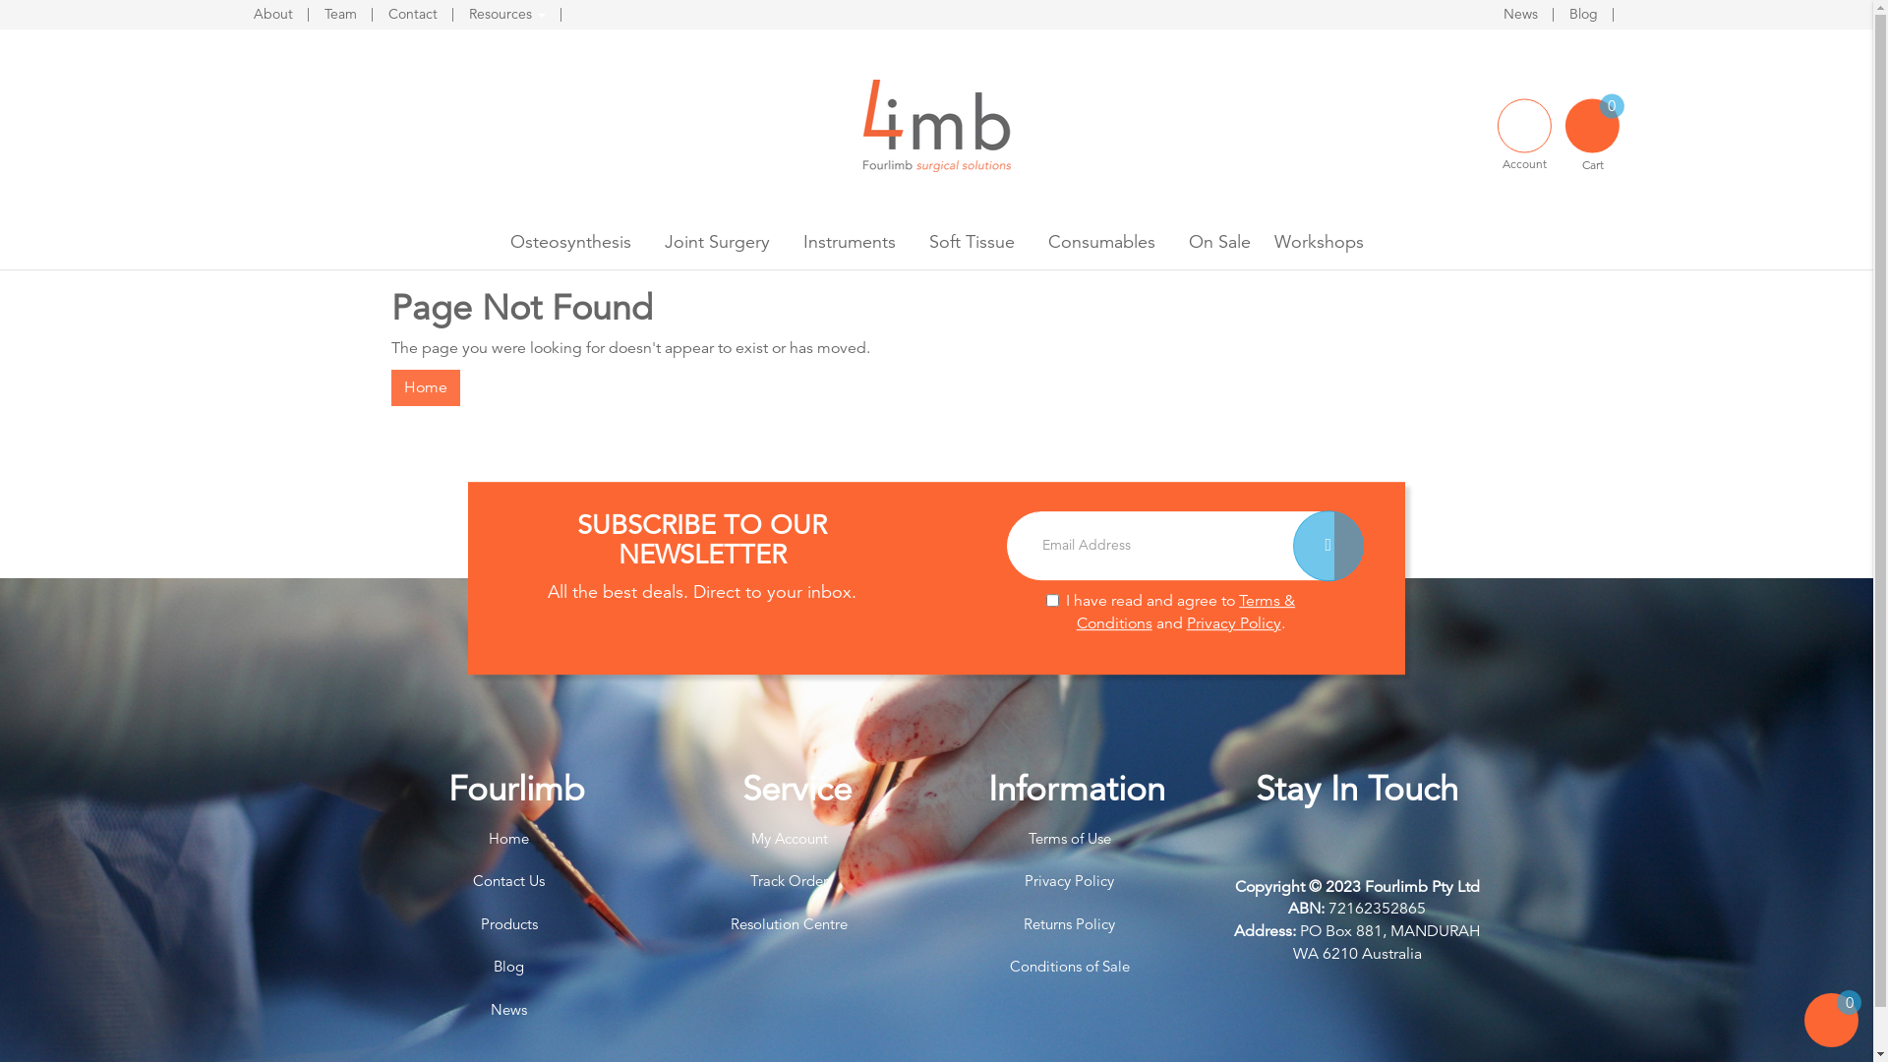 This screenshot has height=1062, width=1888. What do you see at coordinates (849, 242) in the screenshot?
I see `Instruments` at bounding box center [849, 242].